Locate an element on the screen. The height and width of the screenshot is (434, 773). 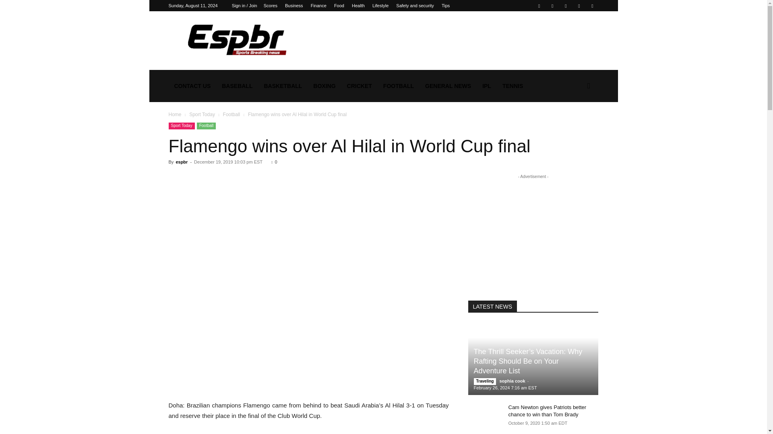
Food is located at coordinates (339, 6).